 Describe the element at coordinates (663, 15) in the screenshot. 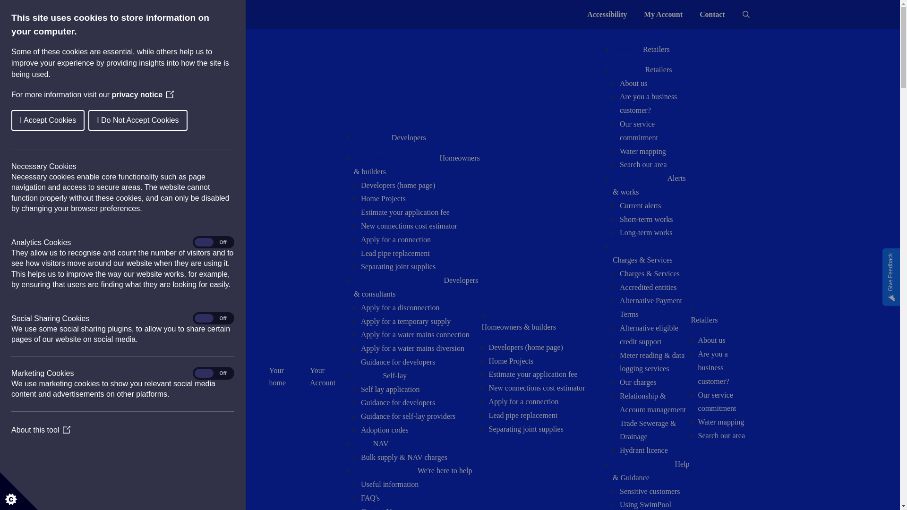

I see `My Account` at that location.